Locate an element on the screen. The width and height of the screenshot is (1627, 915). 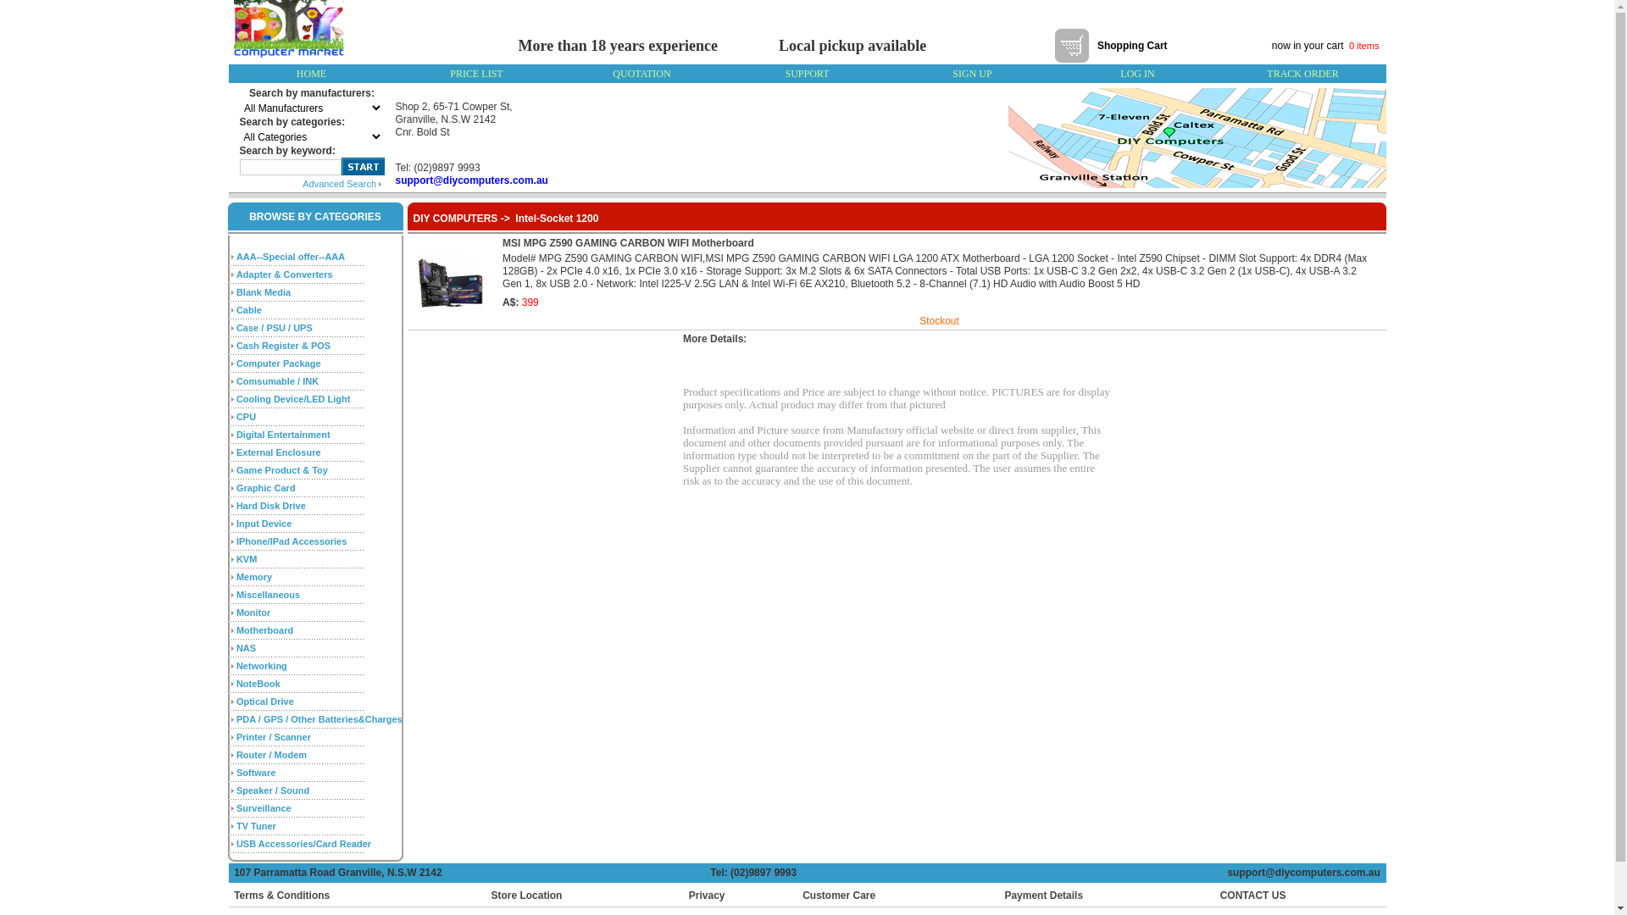
Cash Register & POS is located at coordinates (283, 346).